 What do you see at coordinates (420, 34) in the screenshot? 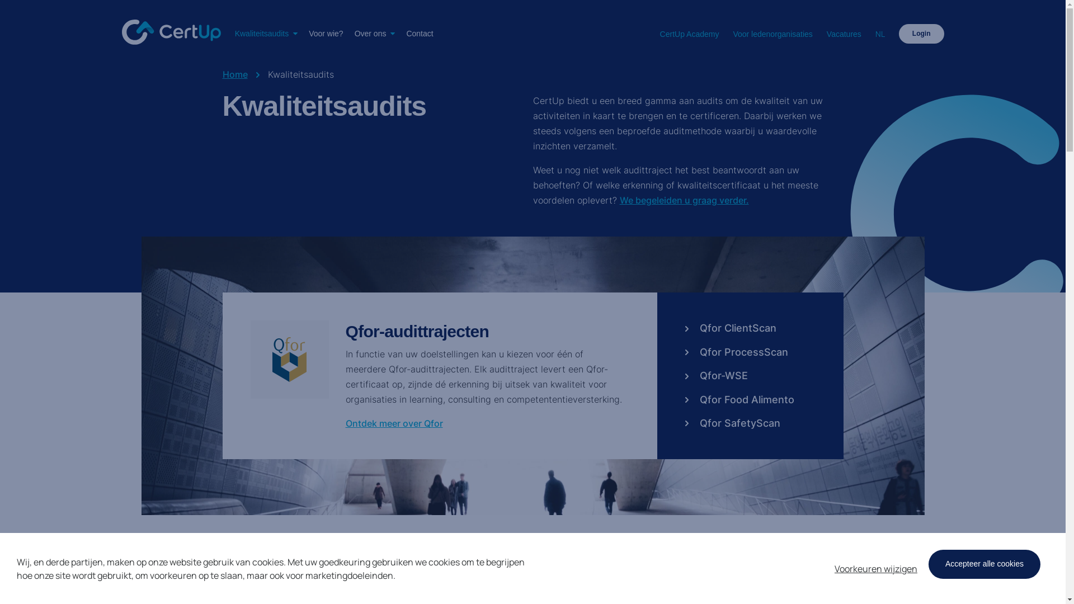
I see `Contact` at bounding box center [420, 34].